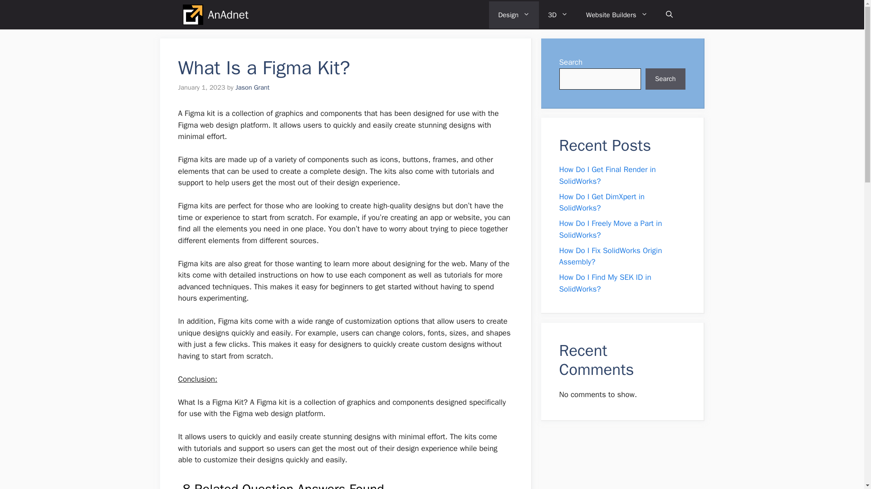 The image size is (871, 489). I want to click on How Do I Get Final Render in SolidWorks?, so click(607, 175).